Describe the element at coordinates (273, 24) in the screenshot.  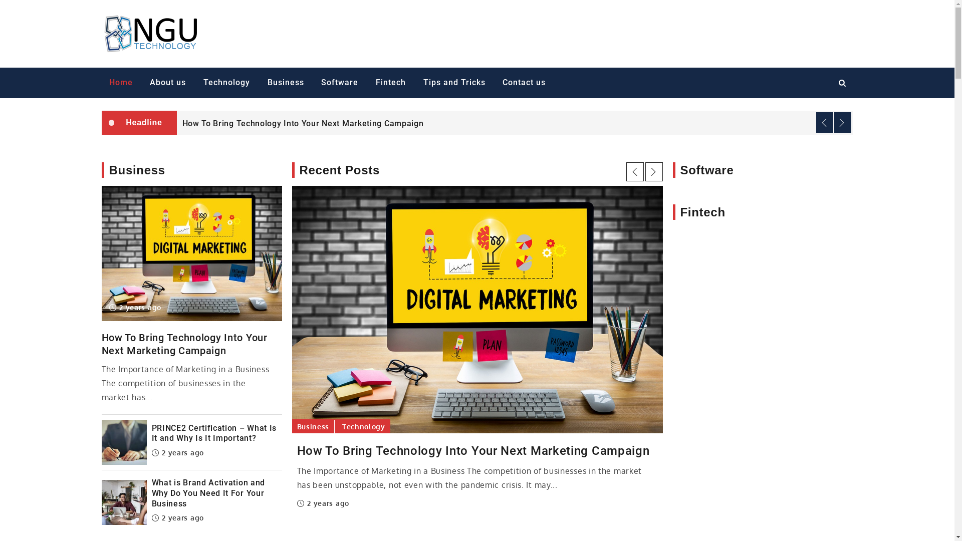
I see `NGU Technology` at that location.